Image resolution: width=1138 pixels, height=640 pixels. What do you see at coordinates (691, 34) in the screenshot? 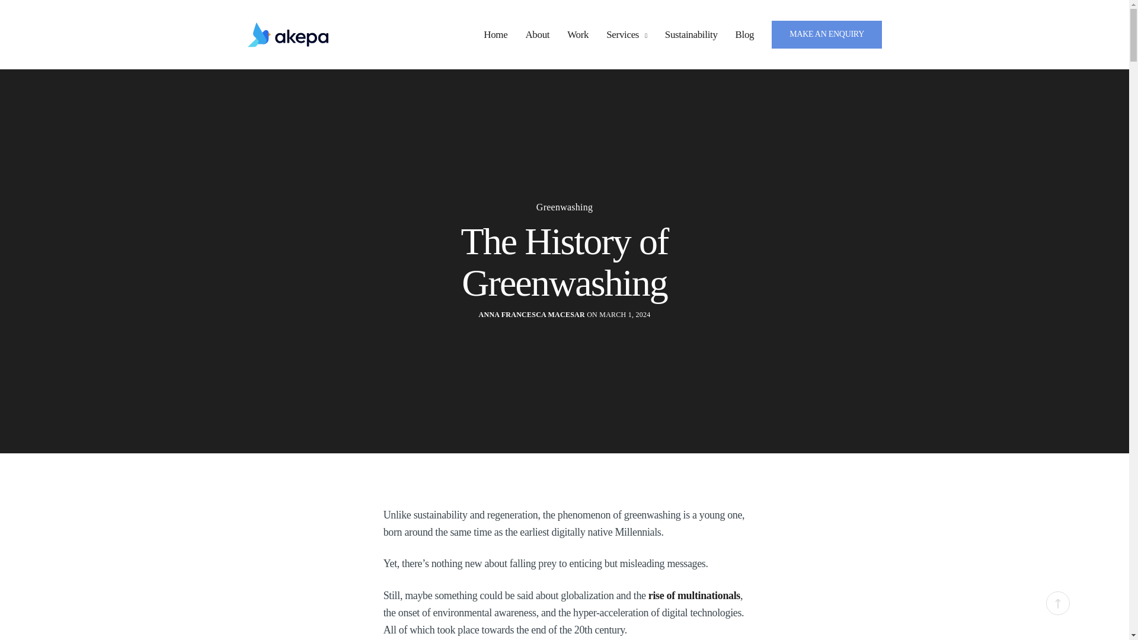
I see `Sustainability` at bounding box center [691, 34].